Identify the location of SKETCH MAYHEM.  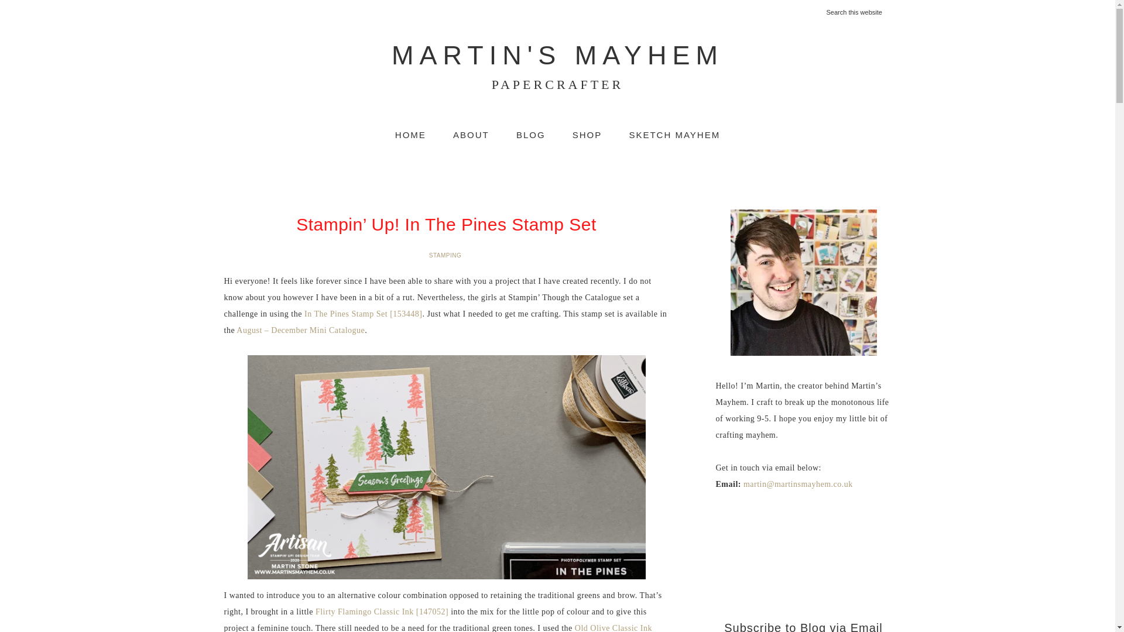
(674, 135).